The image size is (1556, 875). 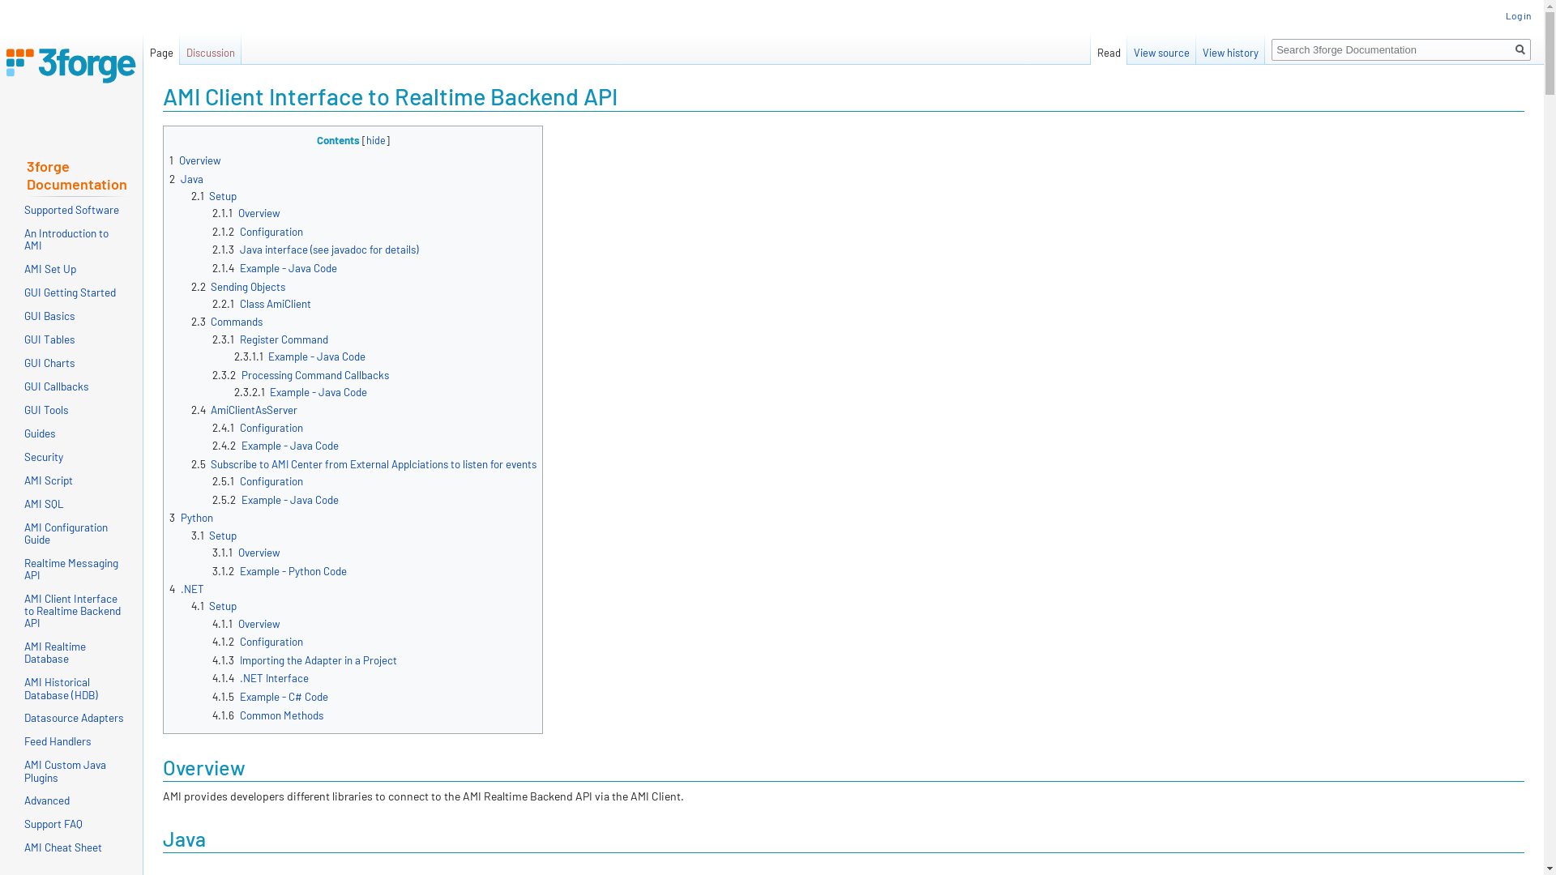 What do you see at coordinates (55, 652) in the screenshot?
I see `AMI Realtime Database` at bounding box center [55, 652].